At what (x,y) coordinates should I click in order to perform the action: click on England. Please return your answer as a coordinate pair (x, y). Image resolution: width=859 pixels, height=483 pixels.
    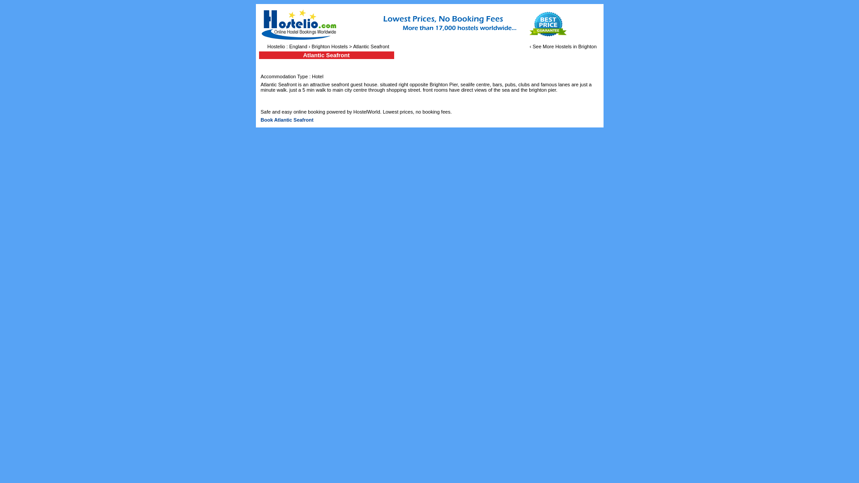
    Looking at the image, I should click on (298, 47).